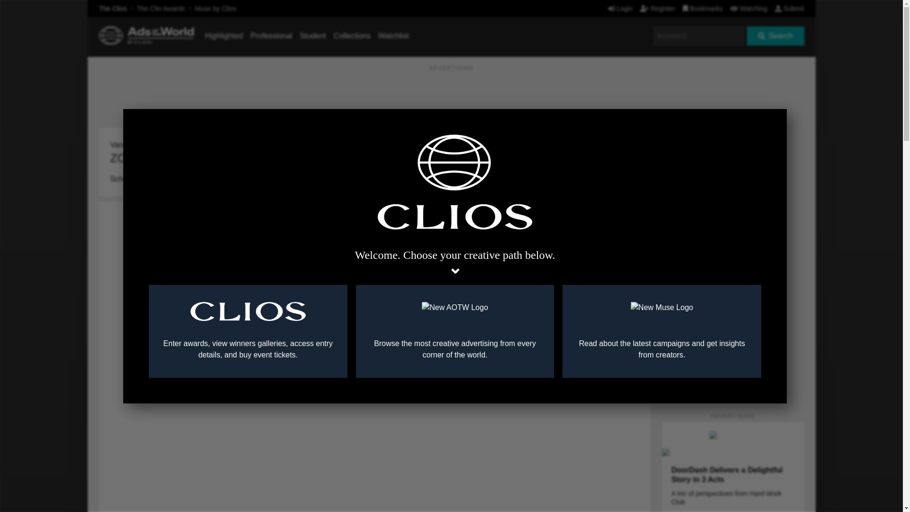  Describe the element at coordinates (215, 8) in the screenshot. I see `Muse by Clios` at that location.